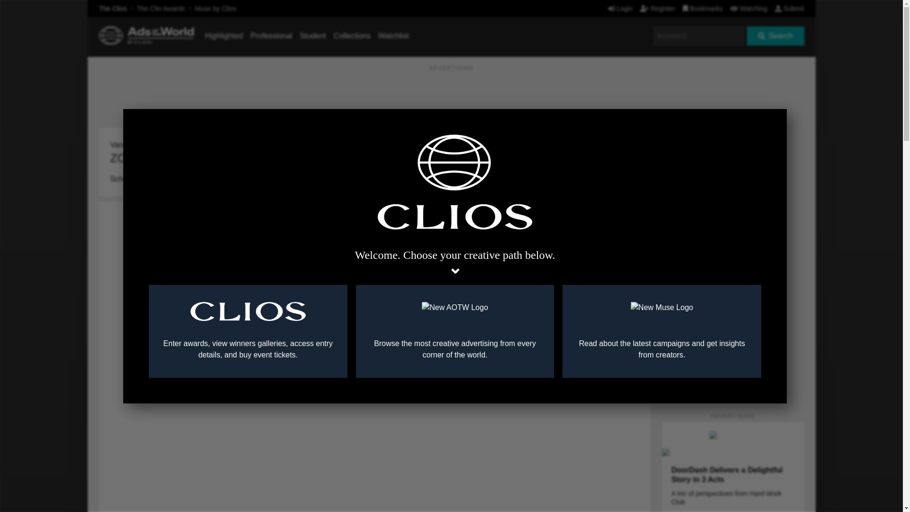  Describe the element at coordinates (215, 8) in the screenshot. I see `Muse by Clios` at that location.